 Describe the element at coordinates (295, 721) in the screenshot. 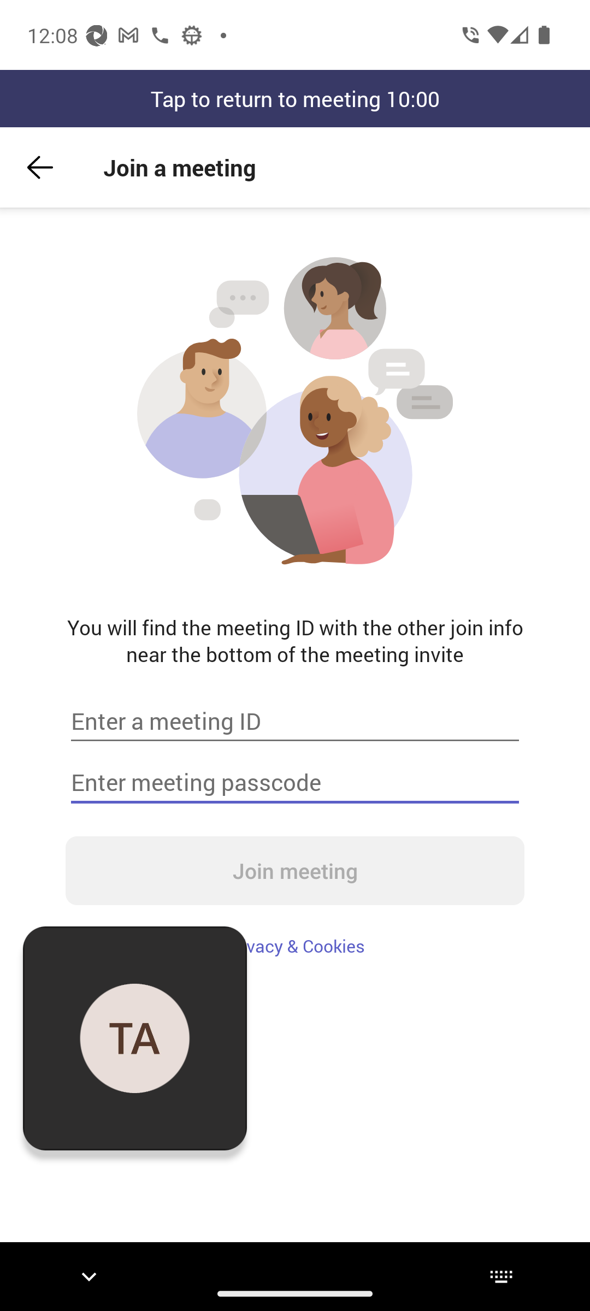

I see `Enter a meeting ID` at that location.